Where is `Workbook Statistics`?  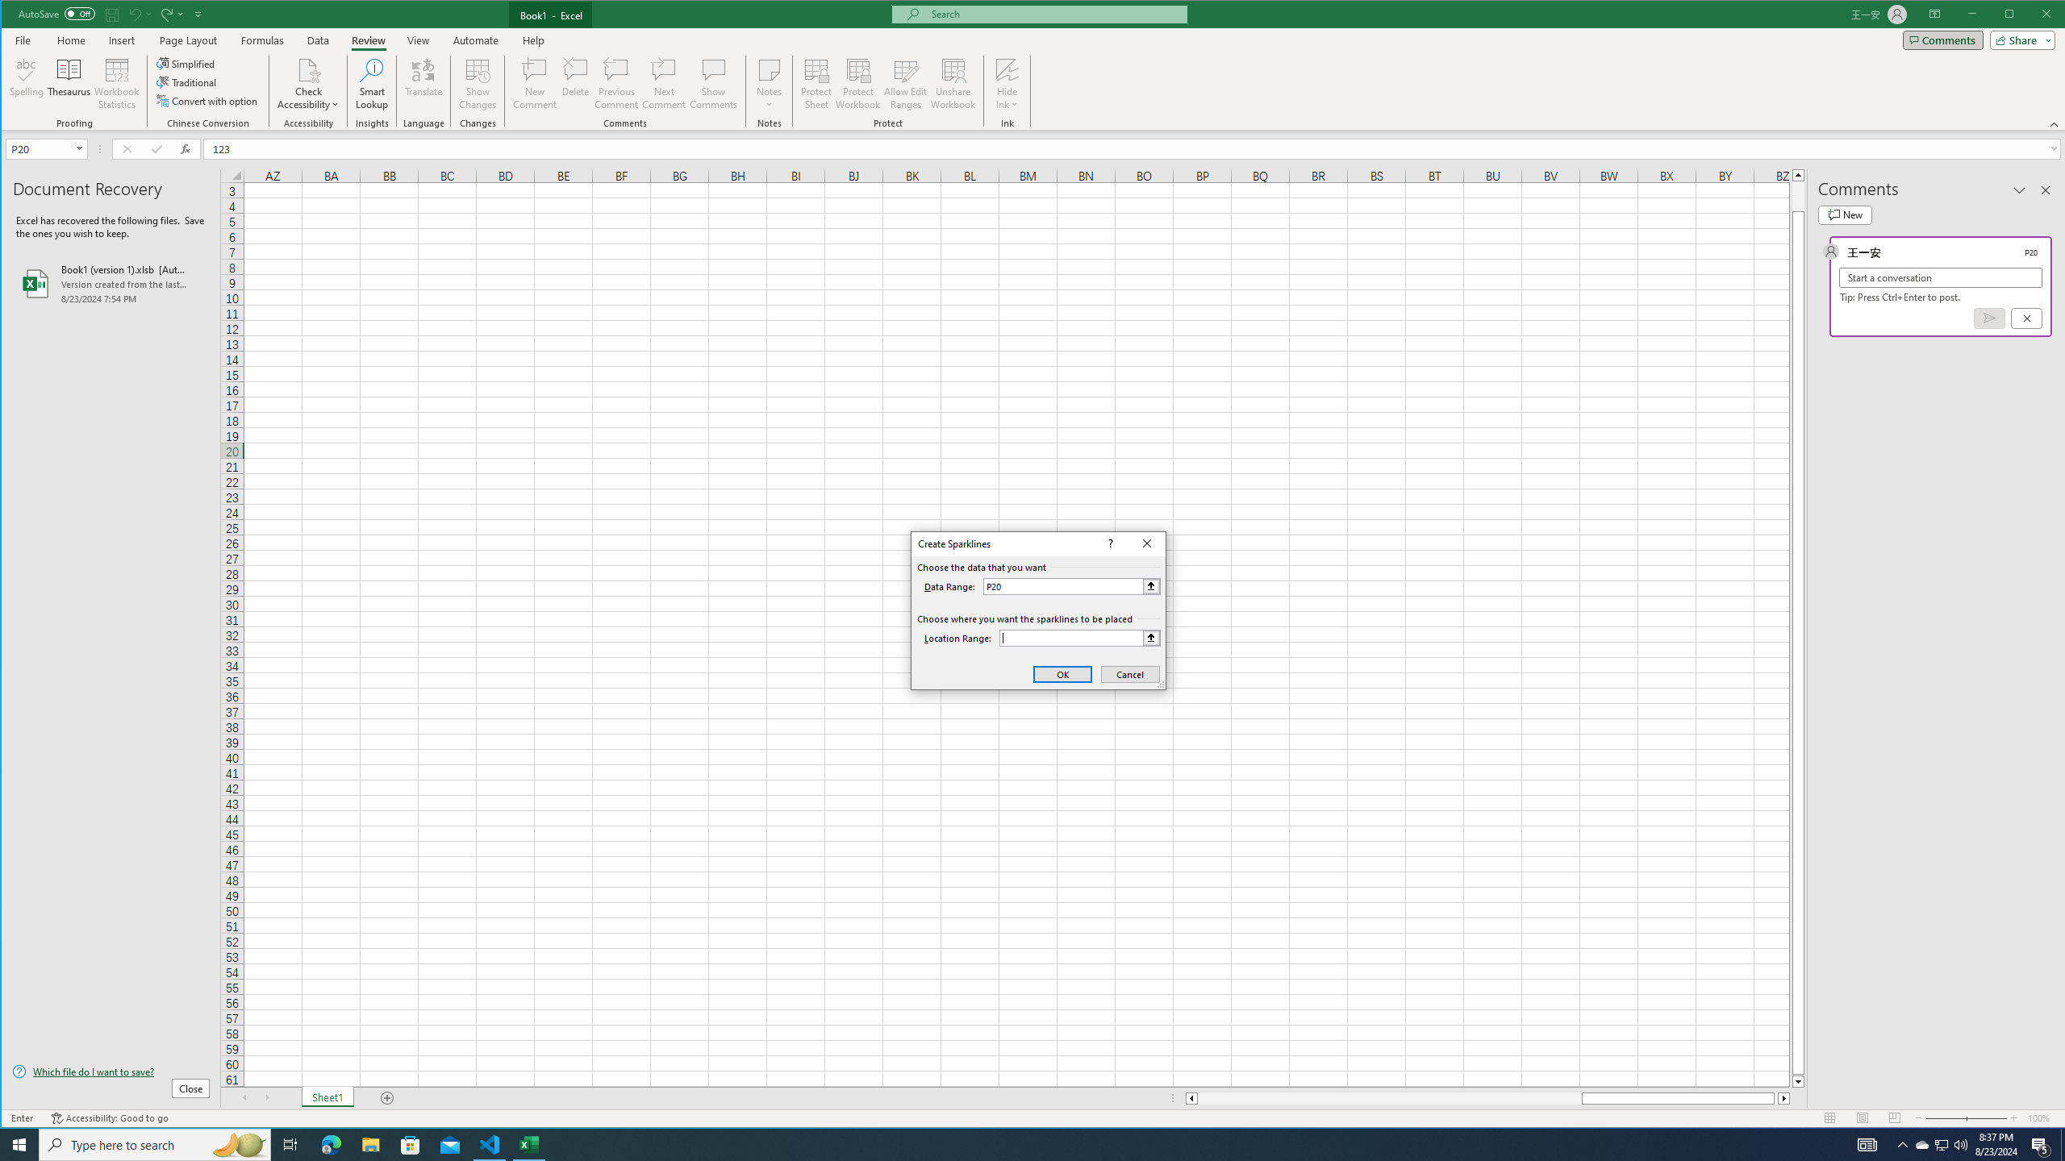
Workbook Statistics is located at coordinates (116, 84).